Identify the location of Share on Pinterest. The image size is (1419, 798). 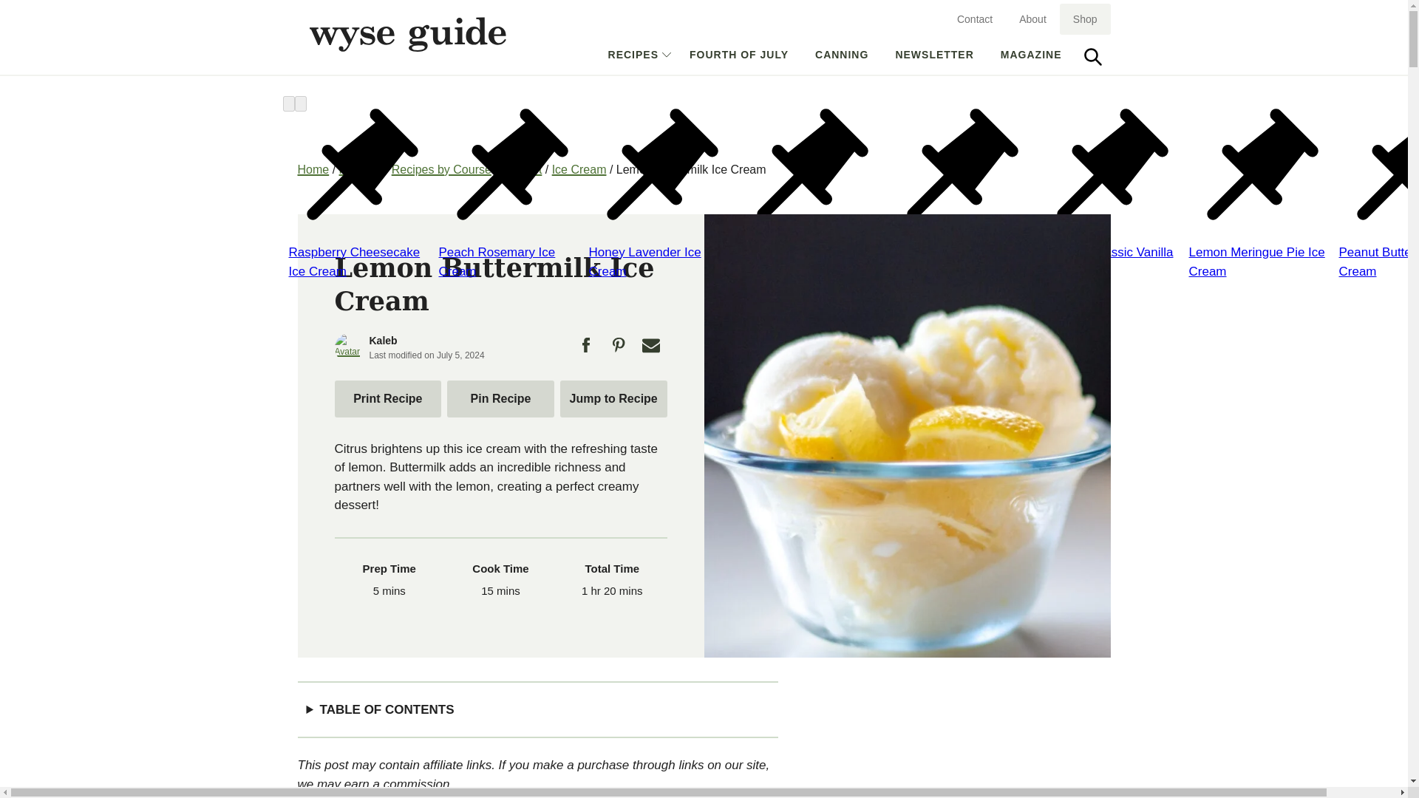
(618, 349).